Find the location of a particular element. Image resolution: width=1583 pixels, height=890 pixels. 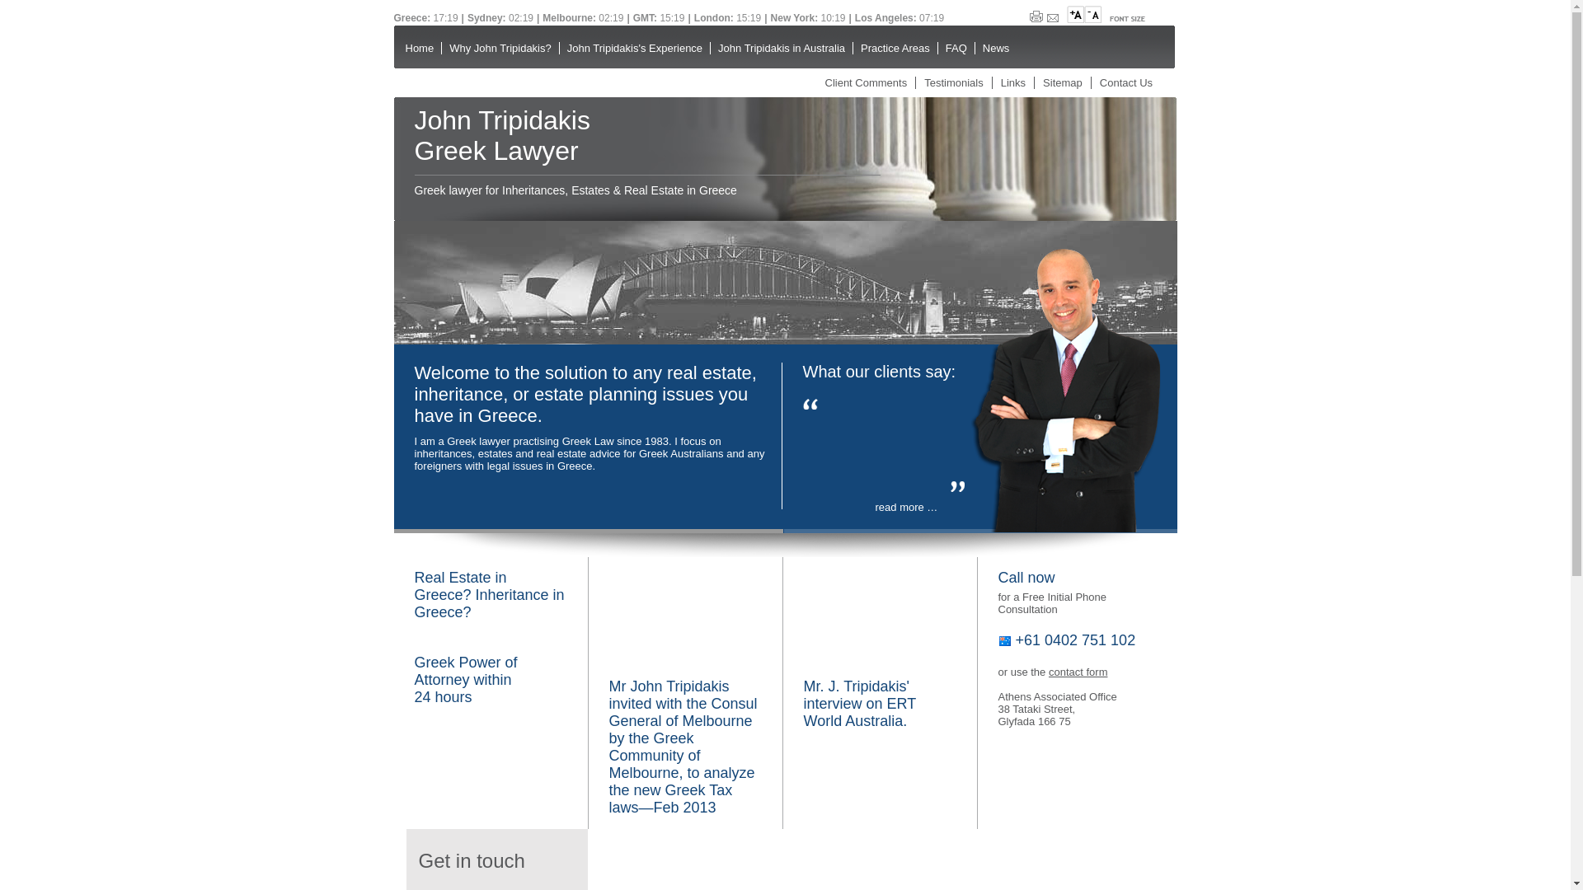

John Tripidakis in Australia is located at coordinates (782, 48).